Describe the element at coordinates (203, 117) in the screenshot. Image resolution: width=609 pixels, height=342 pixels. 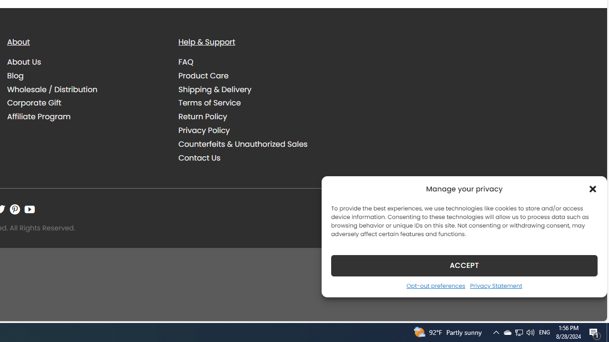
I see `Return Policy` at that location.